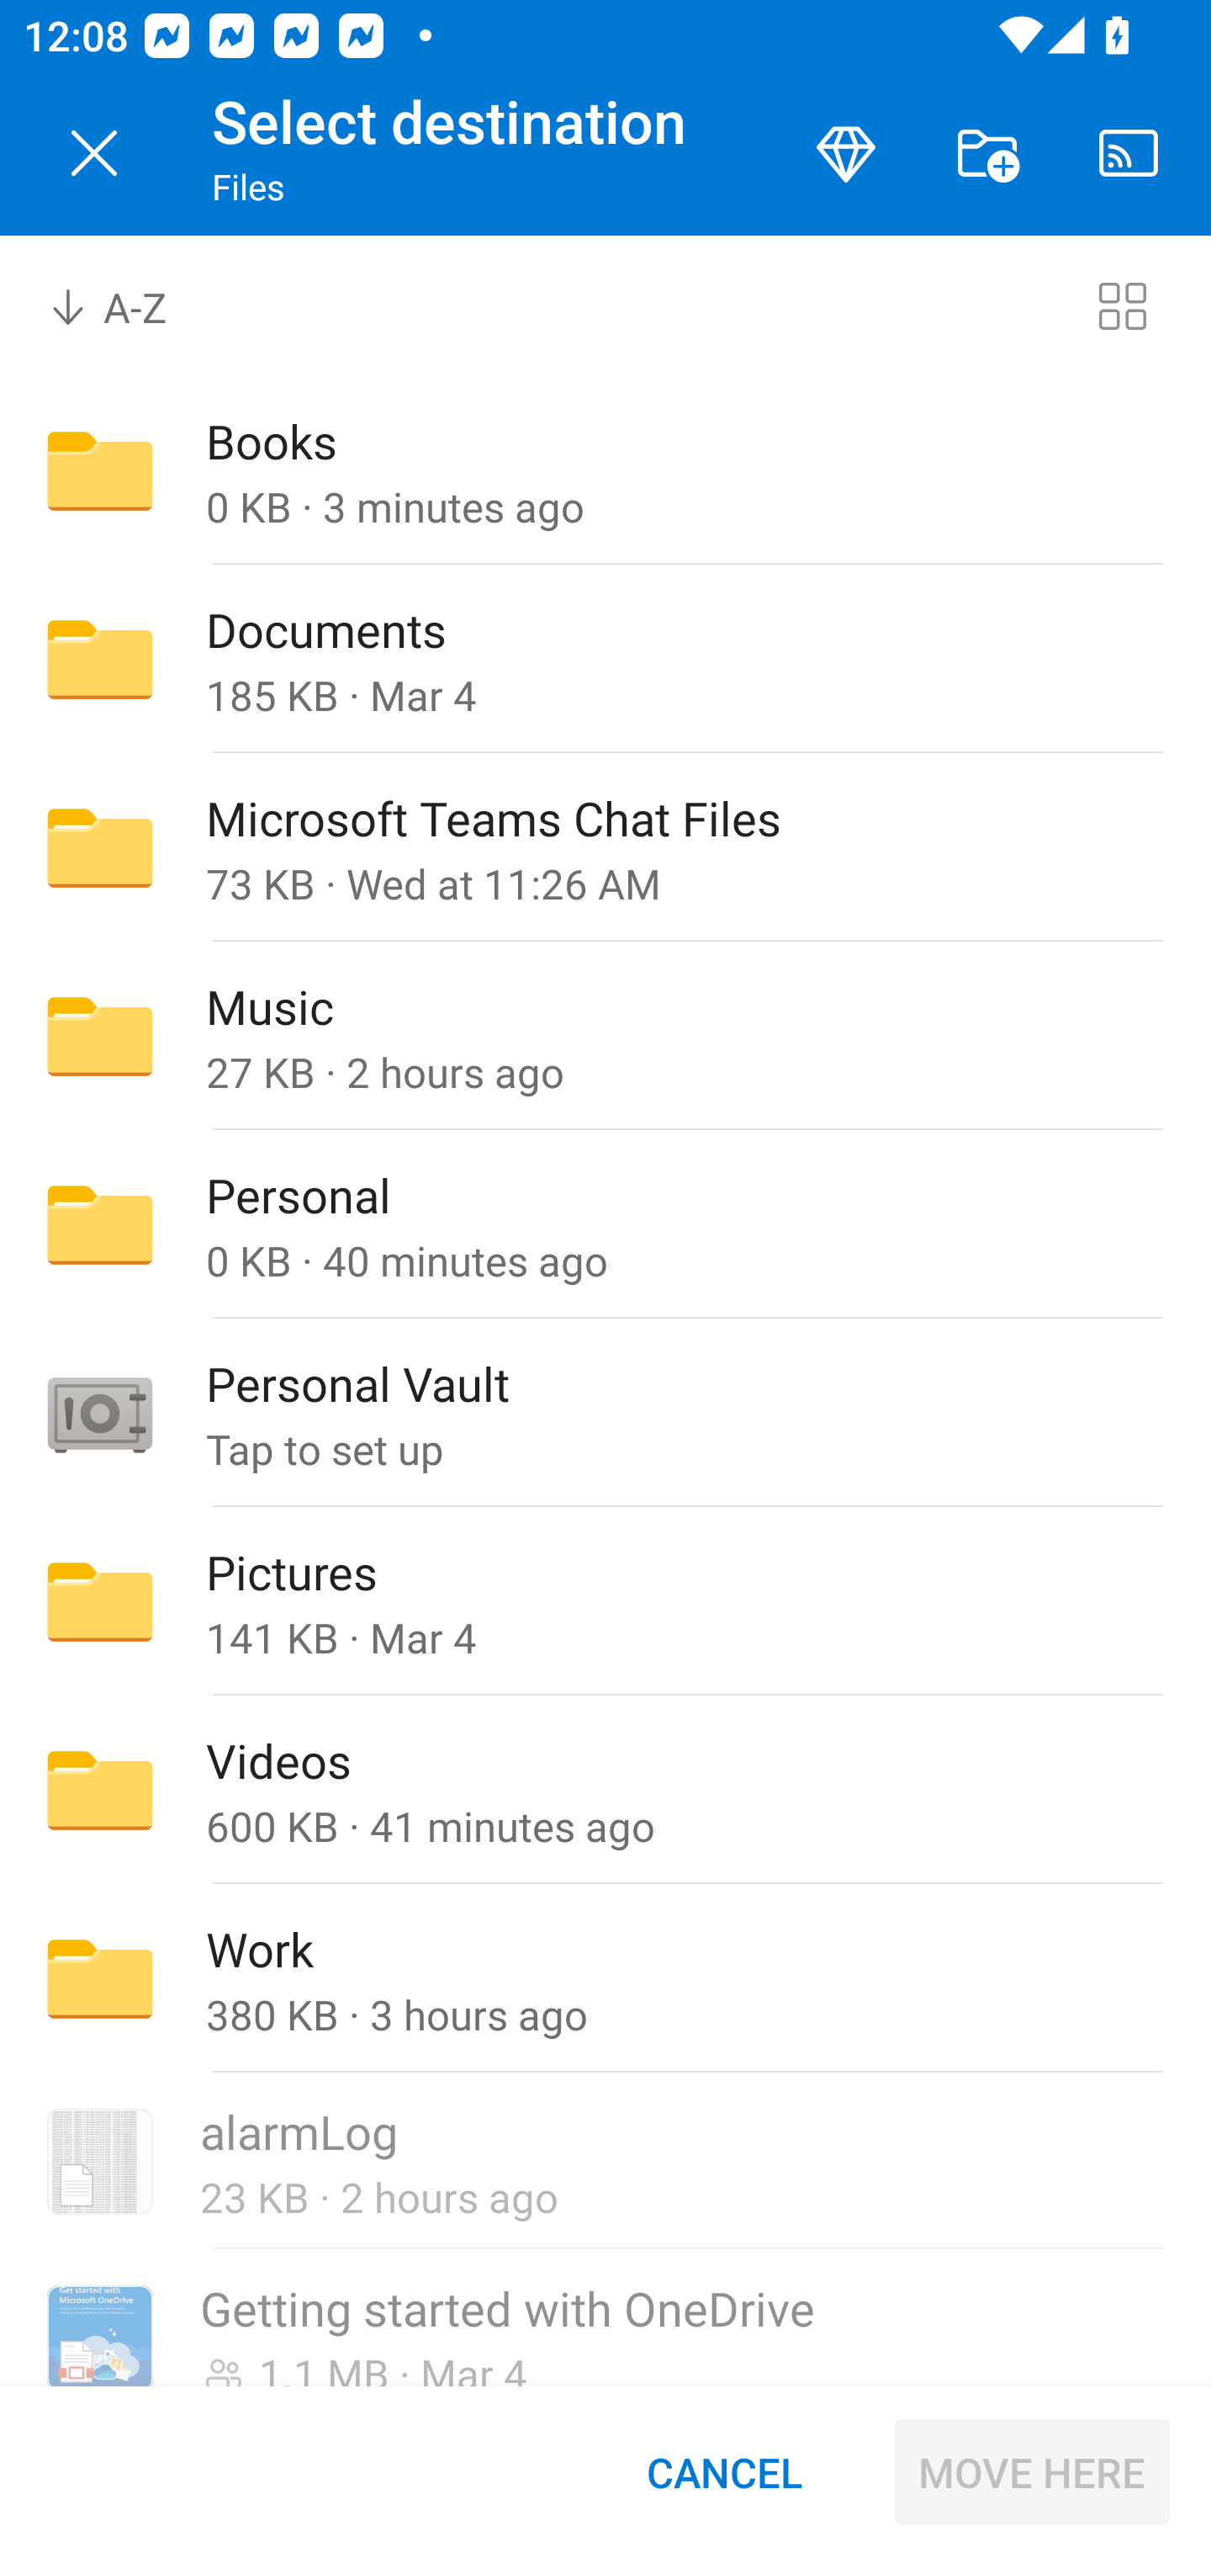 The image size is (1211, 2558). I want to click on Document alarmLog 23 KB · 2 hours ago, so click(605, 2163).